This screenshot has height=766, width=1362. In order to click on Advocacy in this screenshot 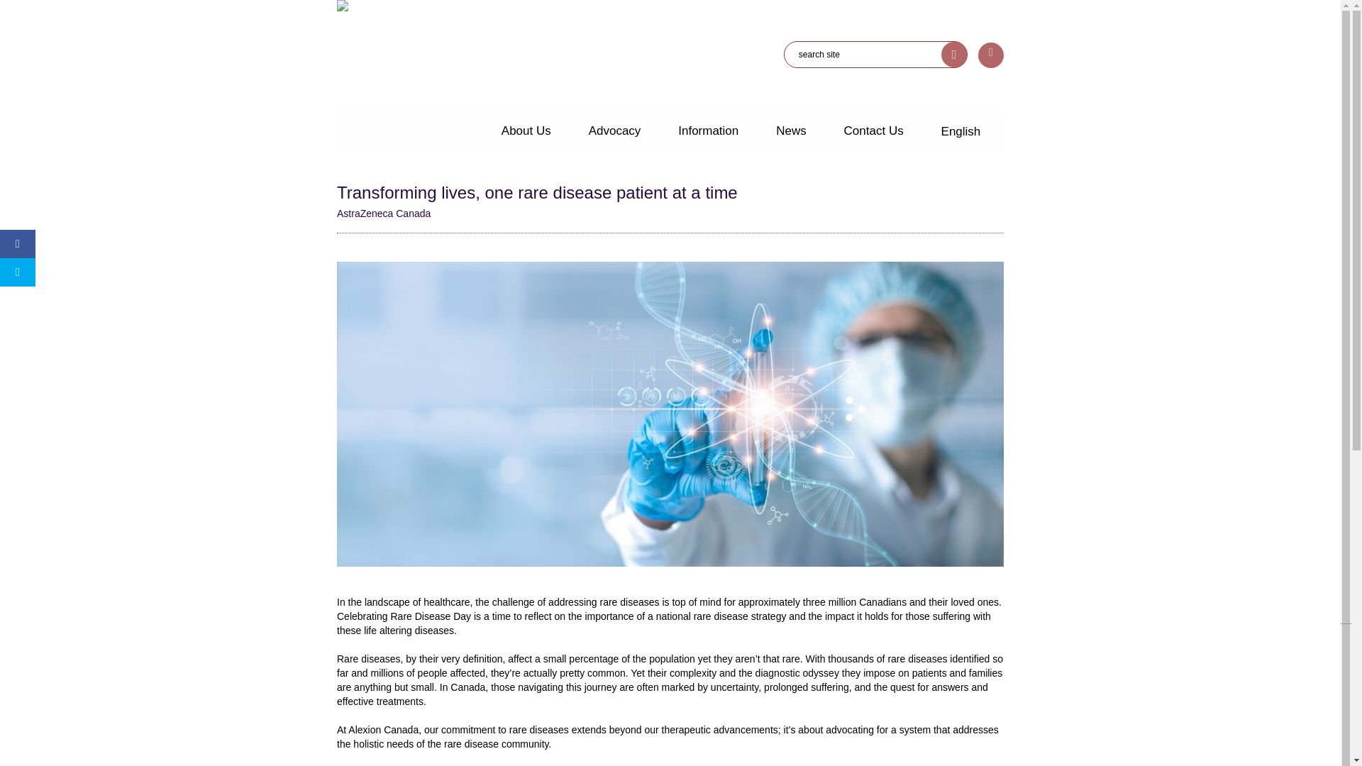, I will do `click(614, 131)`.